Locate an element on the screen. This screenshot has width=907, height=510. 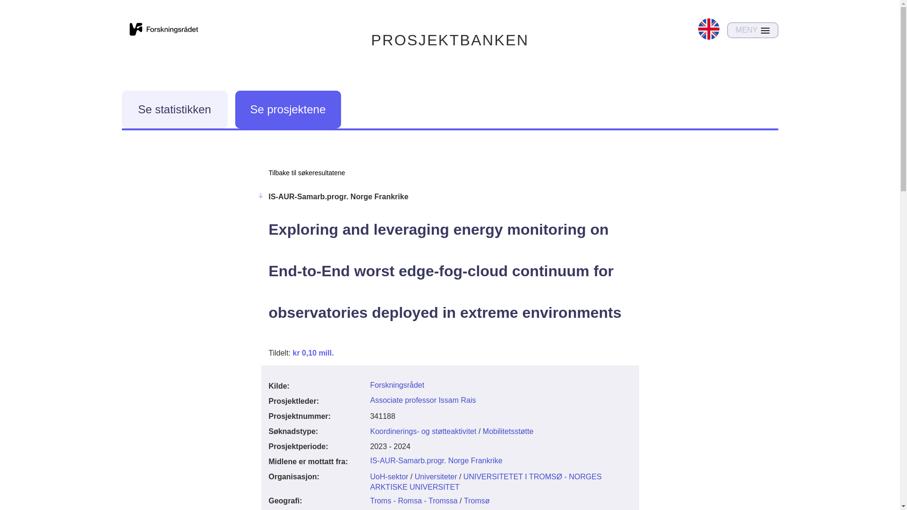
Universiteter is located at coordinates (436, 477).